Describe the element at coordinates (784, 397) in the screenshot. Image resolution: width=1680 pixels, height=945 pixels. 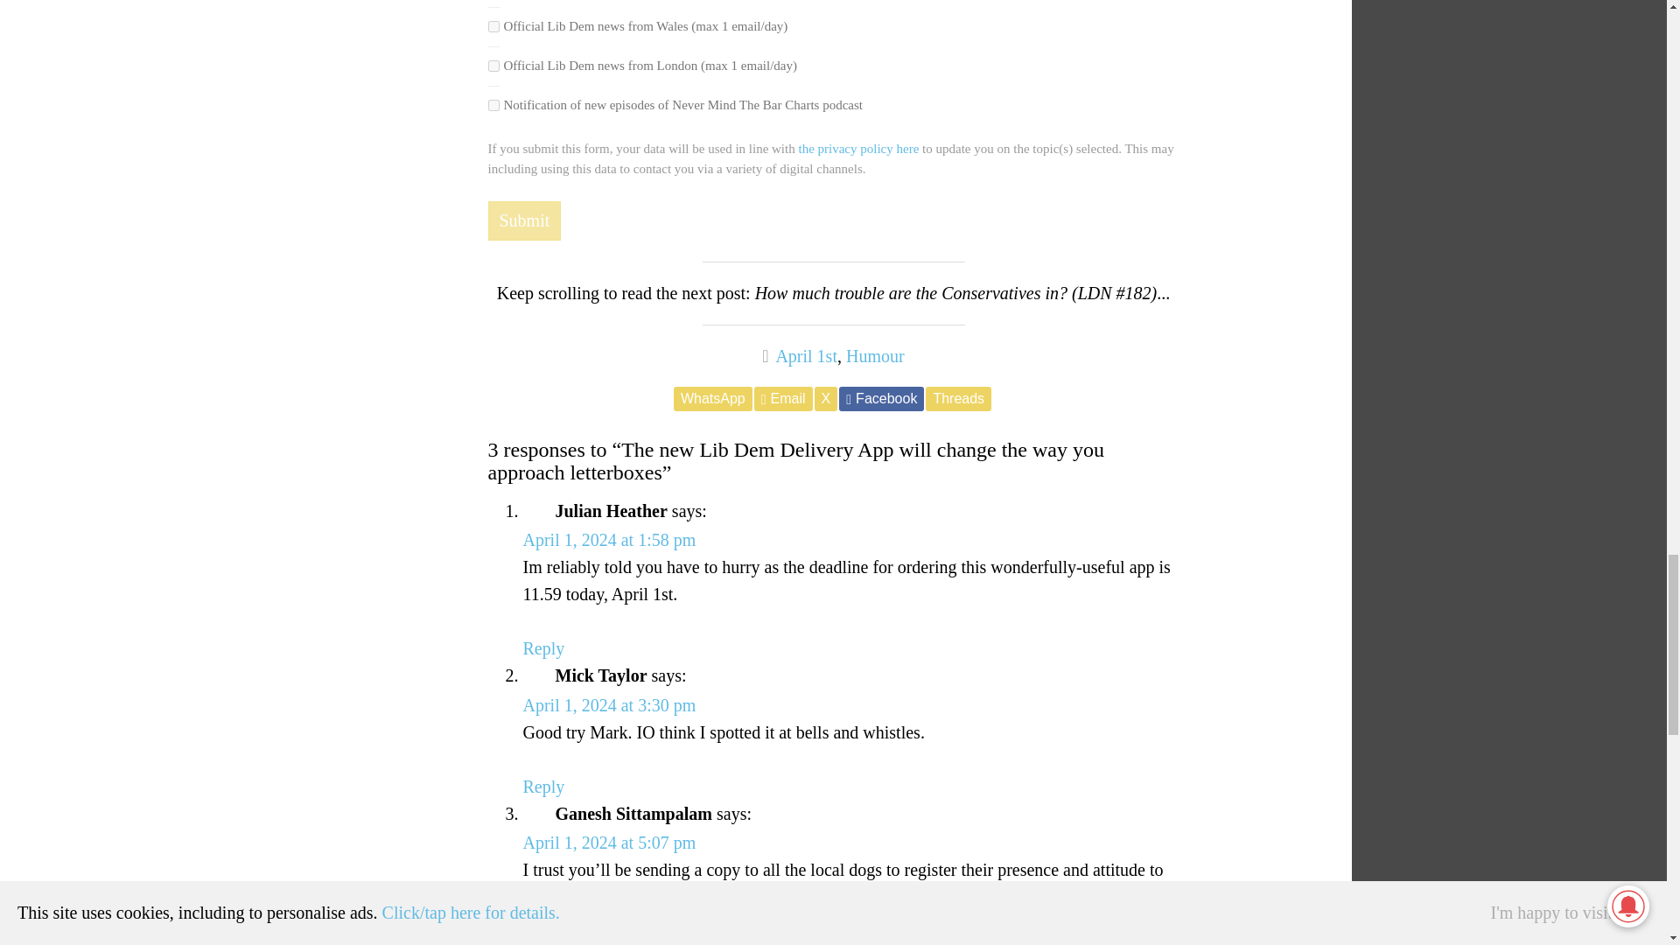
I see `Click to email a link to a friend` at that location.